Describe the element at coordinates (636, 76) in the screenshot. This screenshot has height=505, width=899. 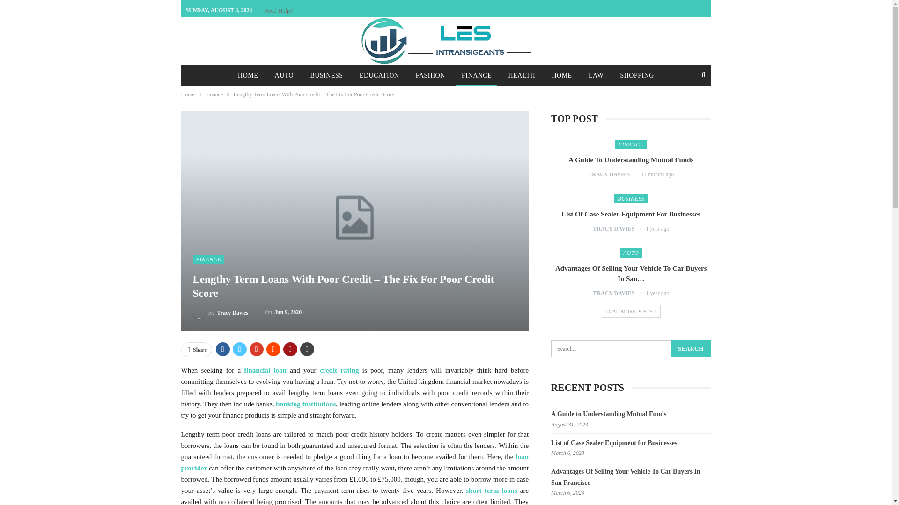
I see `SHOPPING` at that location.